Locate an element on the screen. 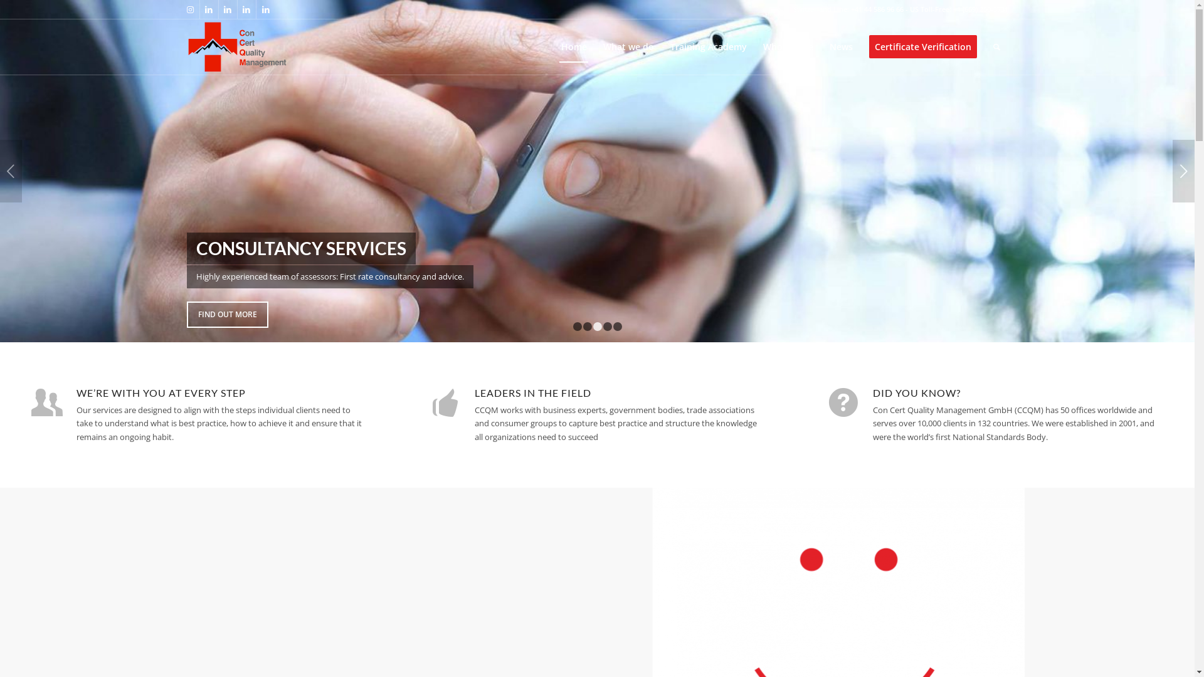  News is located at coordinates (842, 47).